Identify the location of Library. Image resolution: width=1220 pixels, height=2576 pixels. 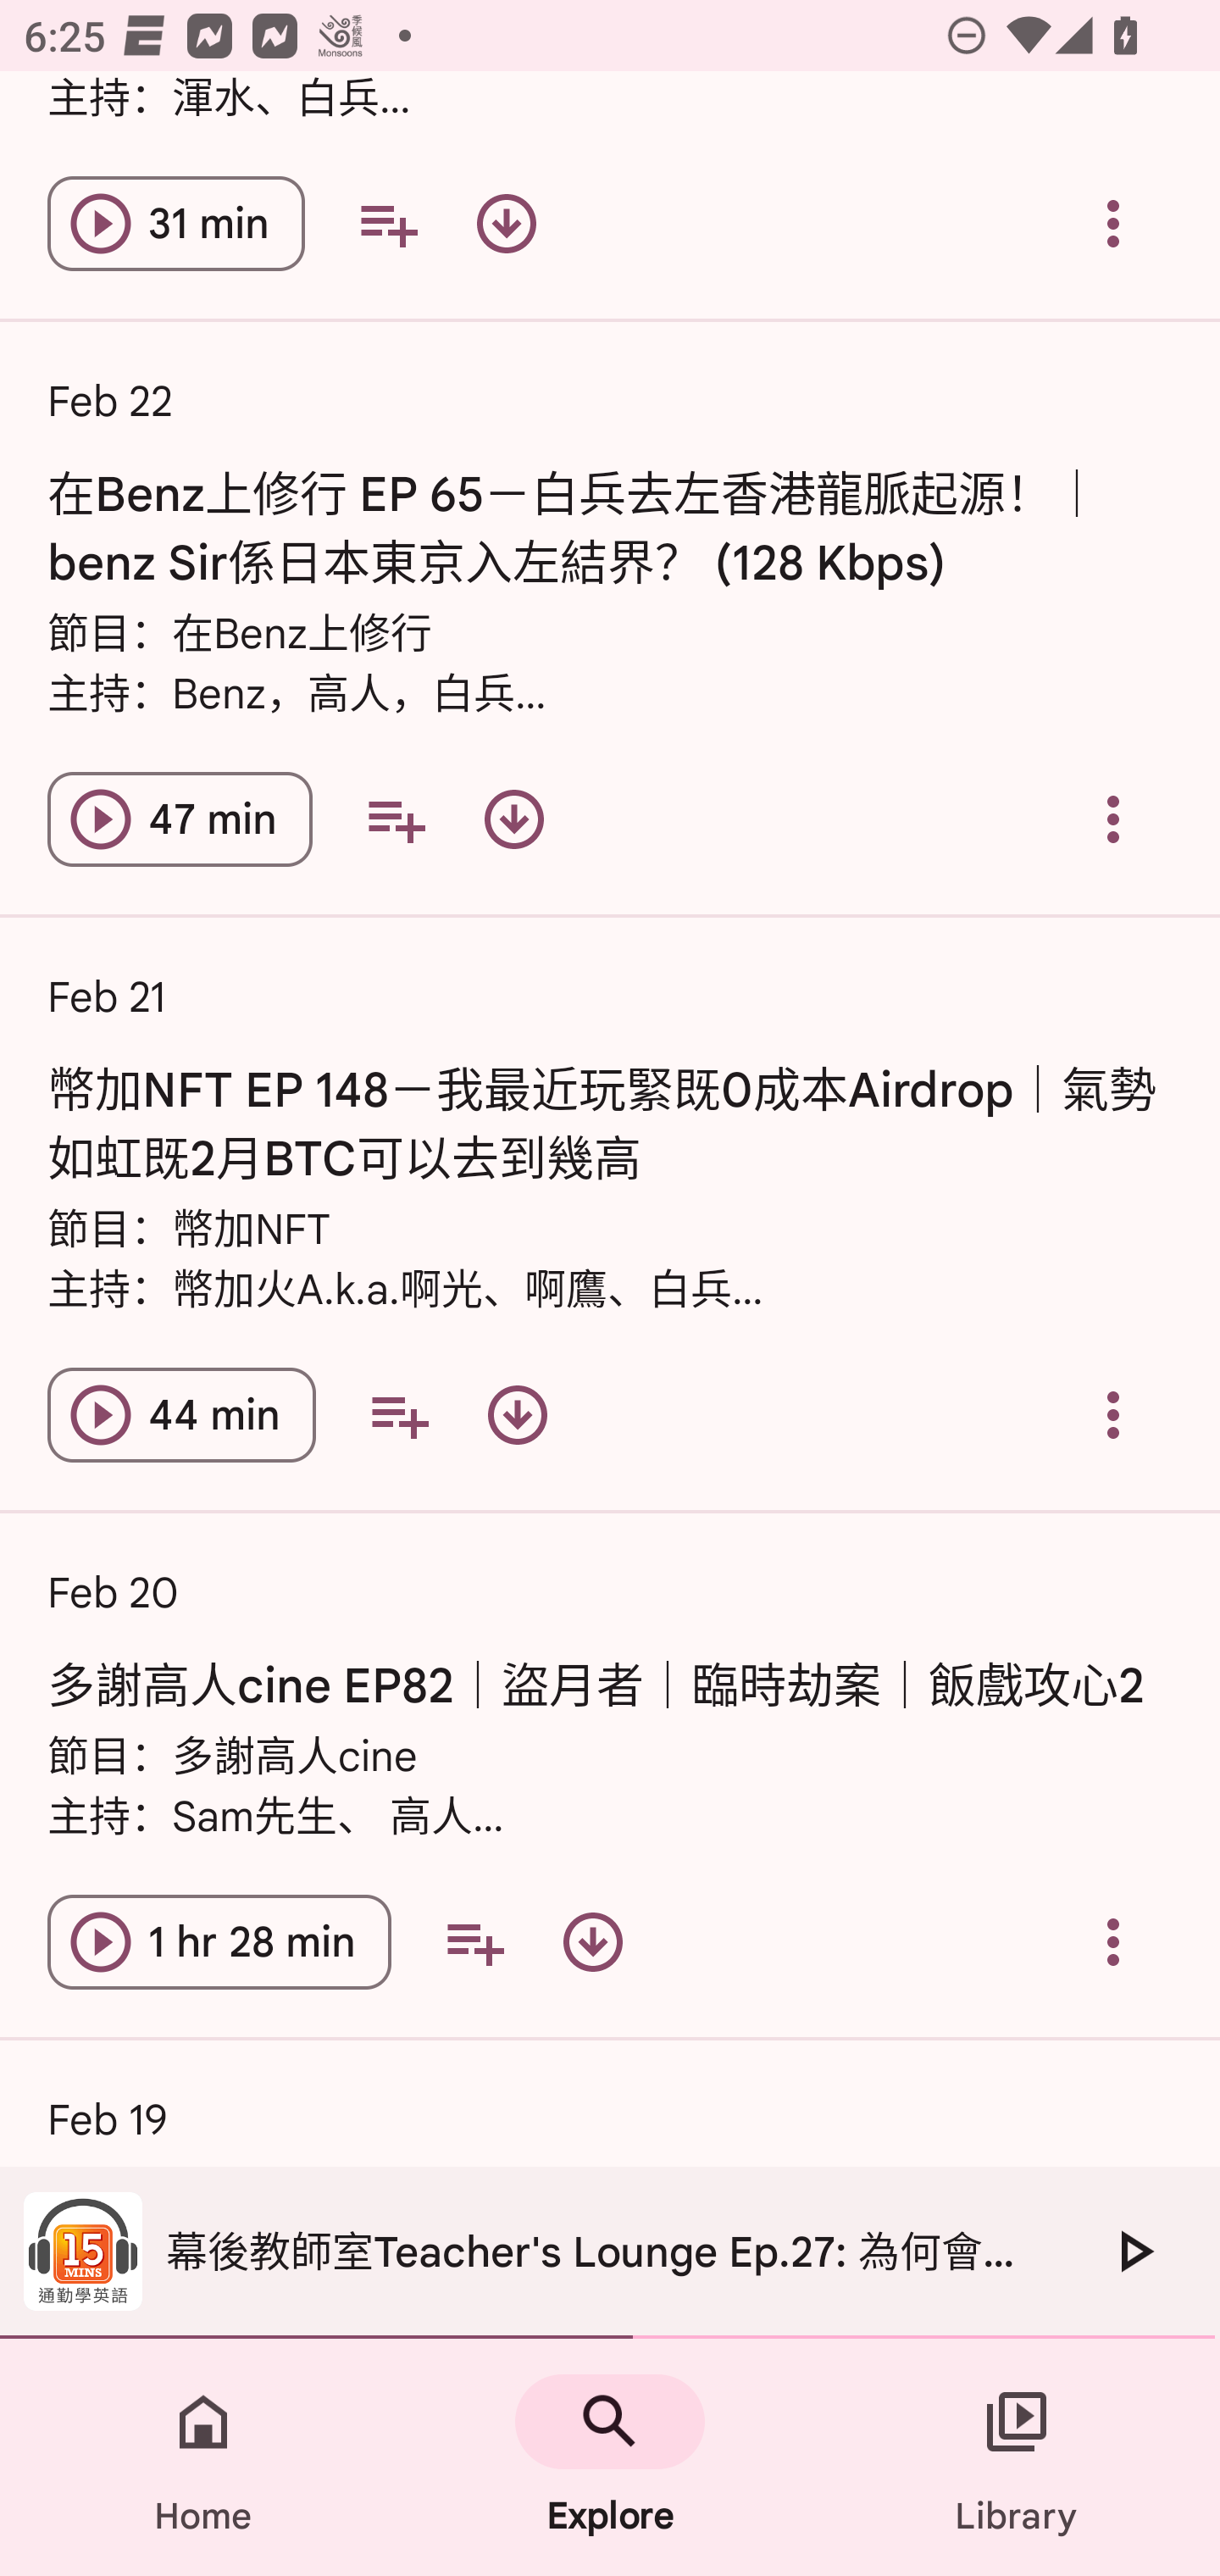
(1017, 2457).